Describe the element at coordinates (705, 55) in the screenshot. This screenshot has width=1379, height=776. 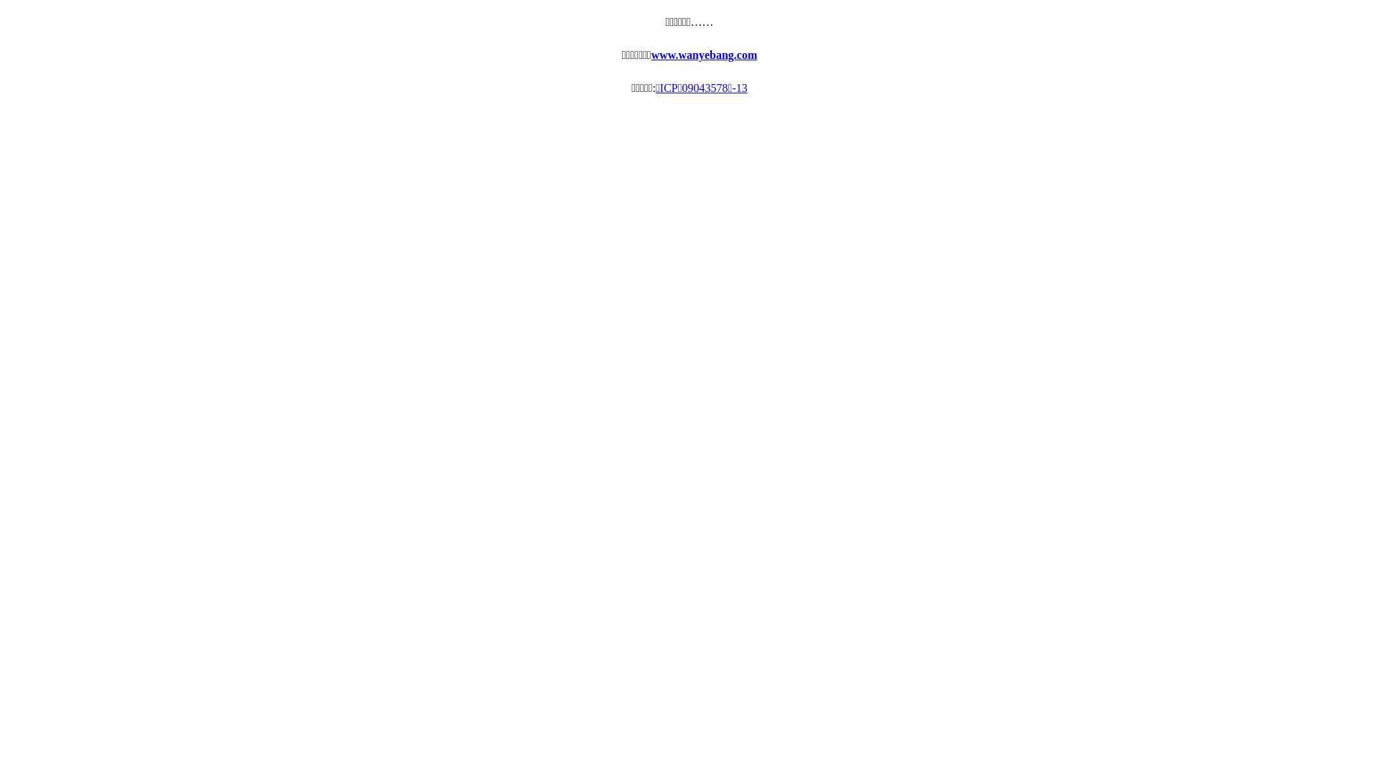
I see `www.wanyebang.com` at that location.